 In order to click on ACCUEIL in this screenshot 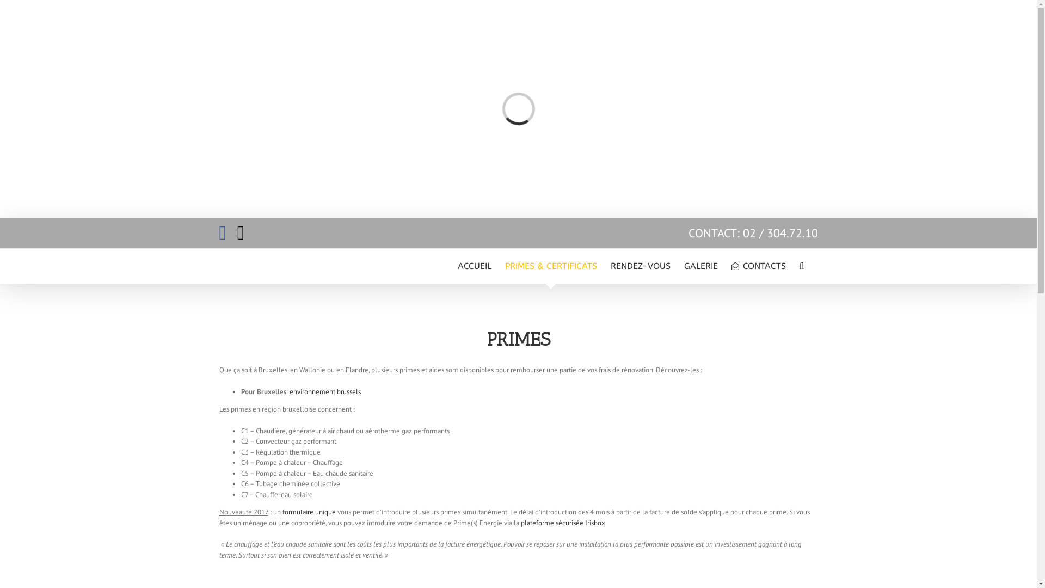, I will do `click(475, 266)`.